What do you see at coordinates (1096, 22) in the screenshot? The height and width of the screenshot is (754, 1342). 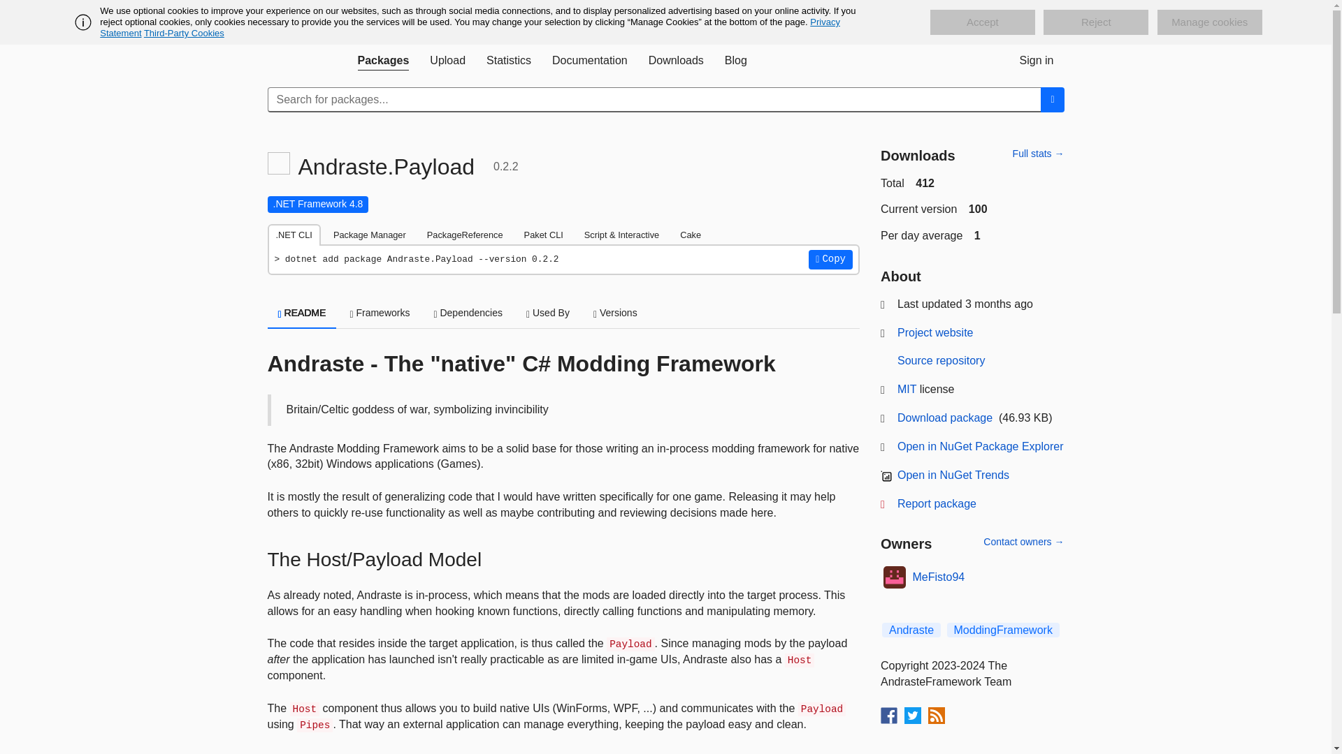 I see `Reject` at bounding box center [1096, 22].